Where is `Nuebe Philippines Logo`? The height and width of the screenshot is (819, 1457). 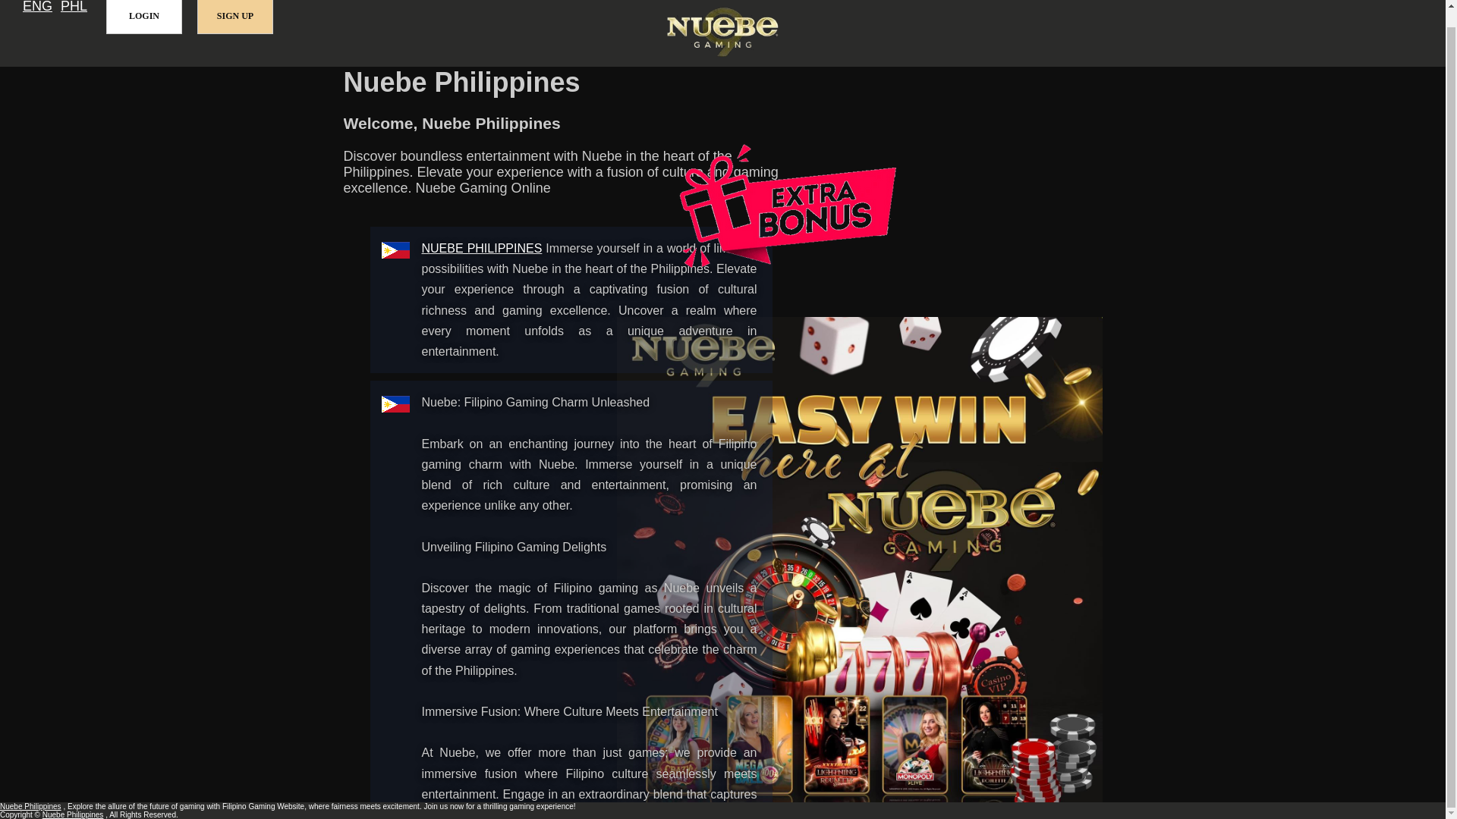 Nuebe Philippines Logo is located at coordinates (722, 33).